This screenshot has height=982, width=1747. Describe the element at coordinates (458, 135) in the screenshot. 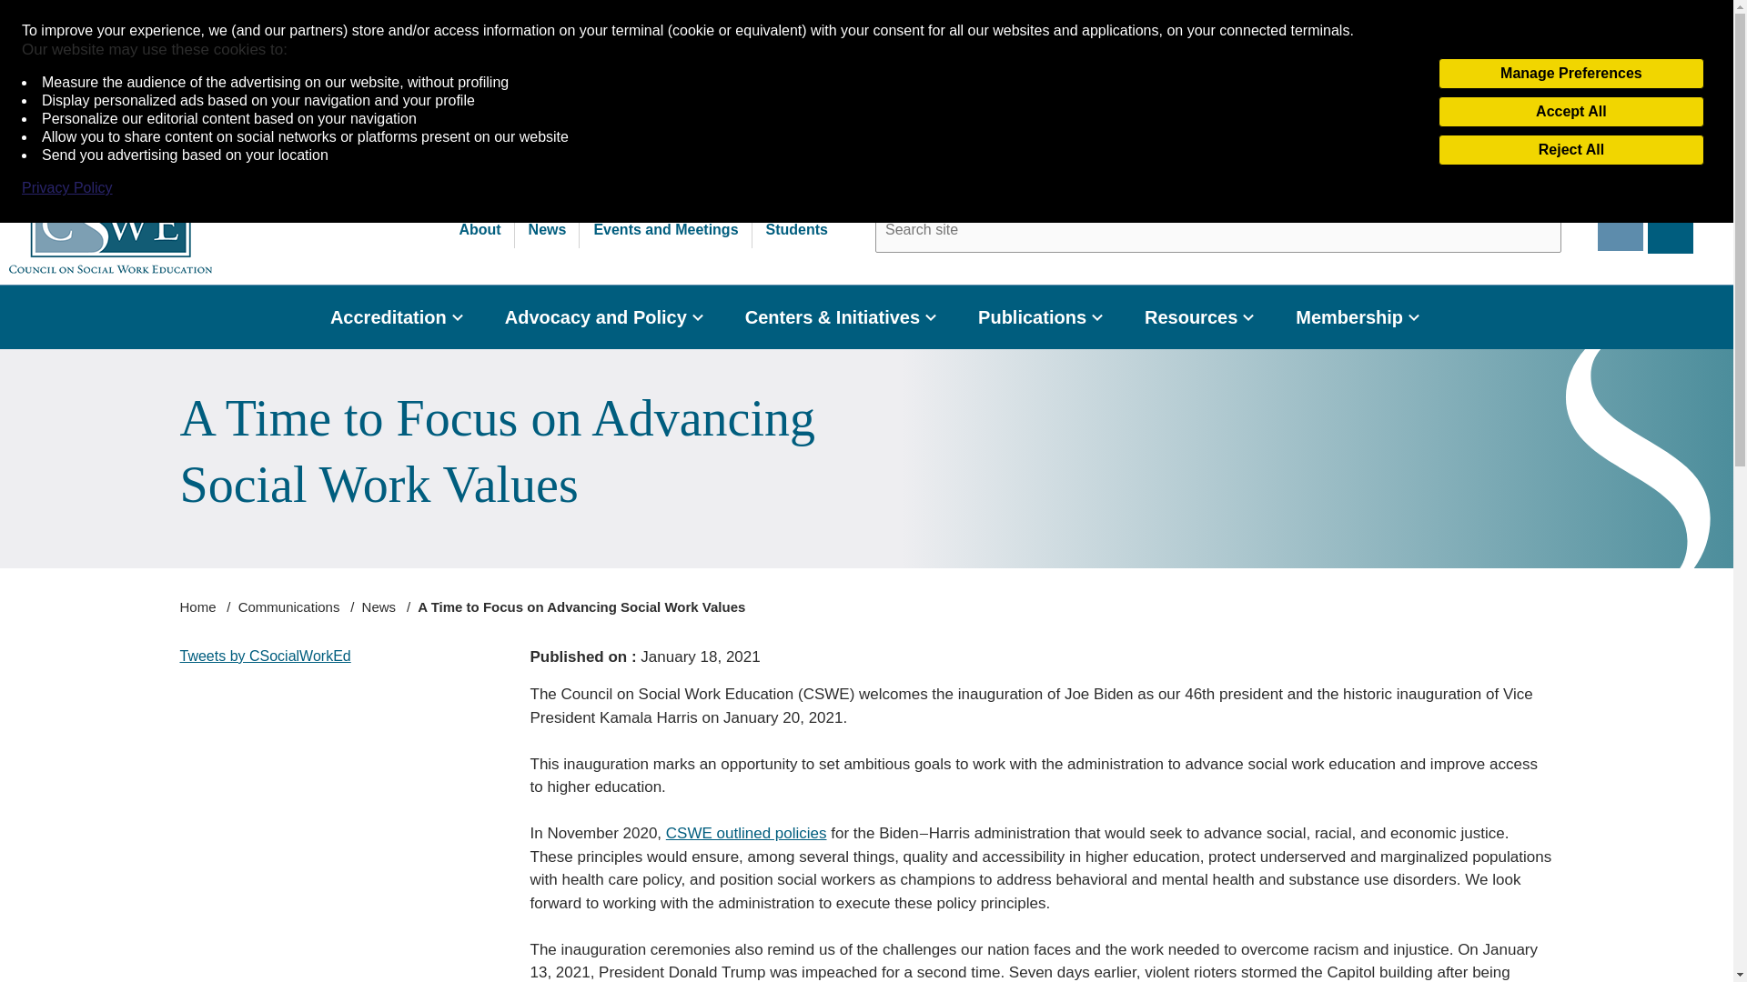

I see `cookie policy` at that location.